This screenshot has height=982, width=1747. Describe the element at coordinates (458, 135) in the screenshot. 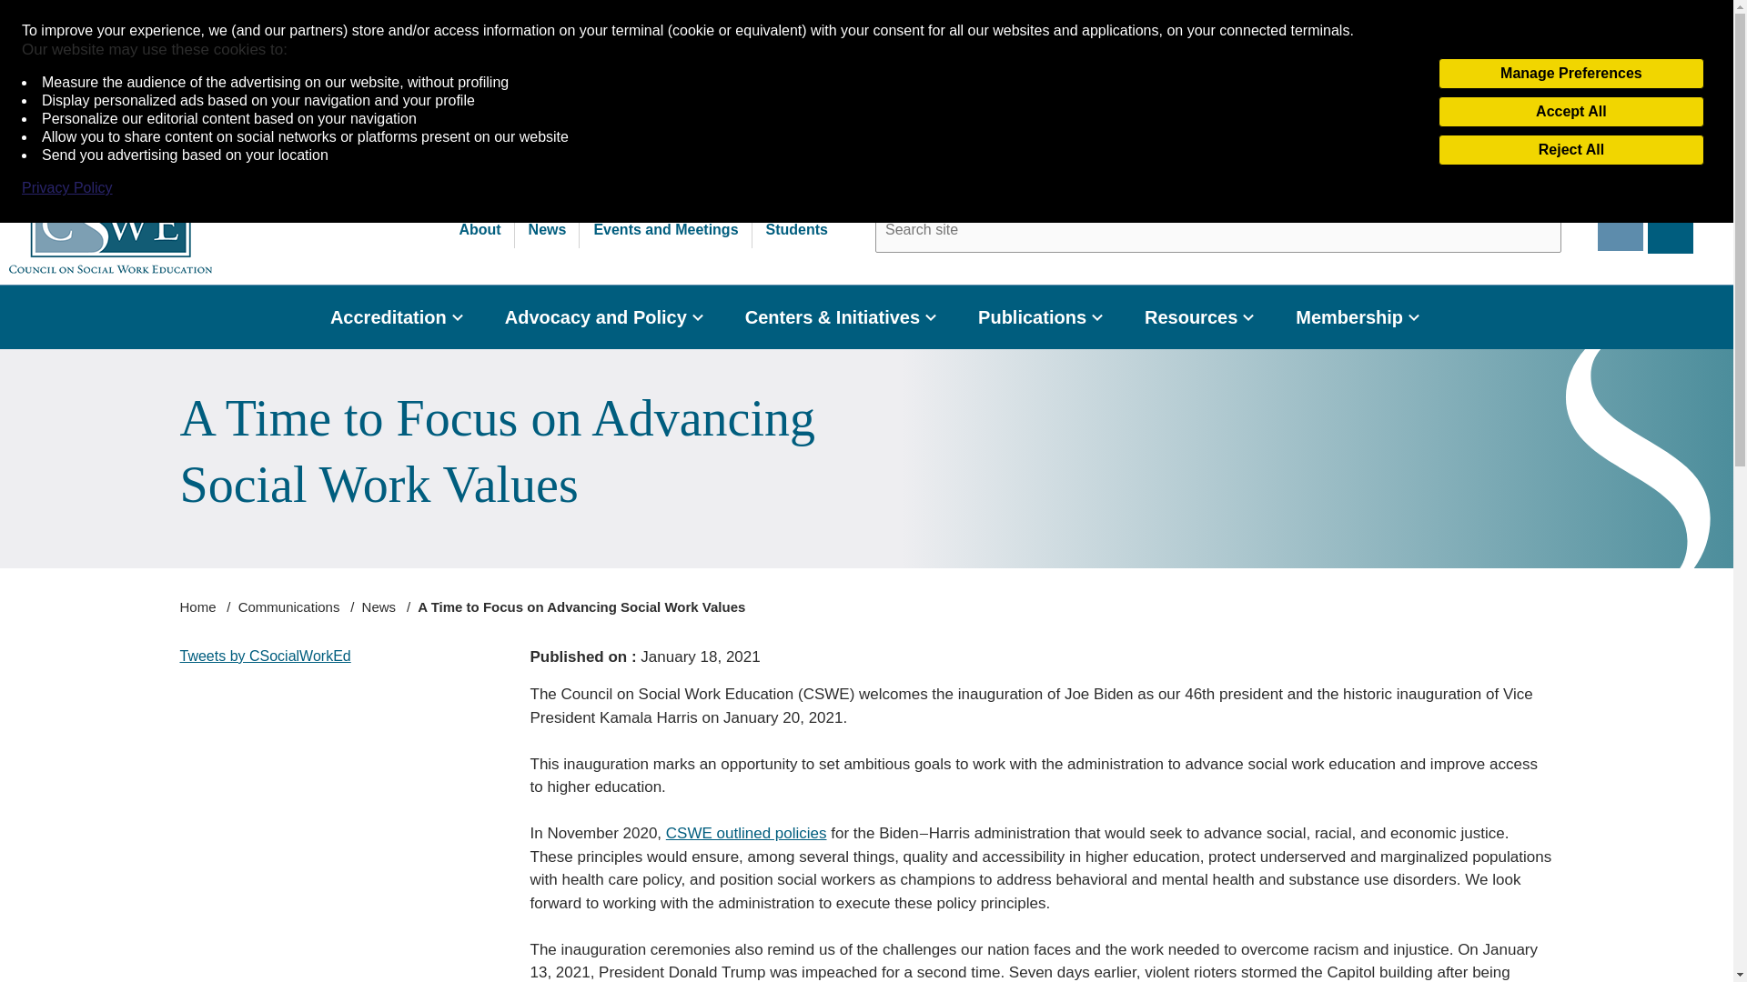

I see `cookie policy` at that location.